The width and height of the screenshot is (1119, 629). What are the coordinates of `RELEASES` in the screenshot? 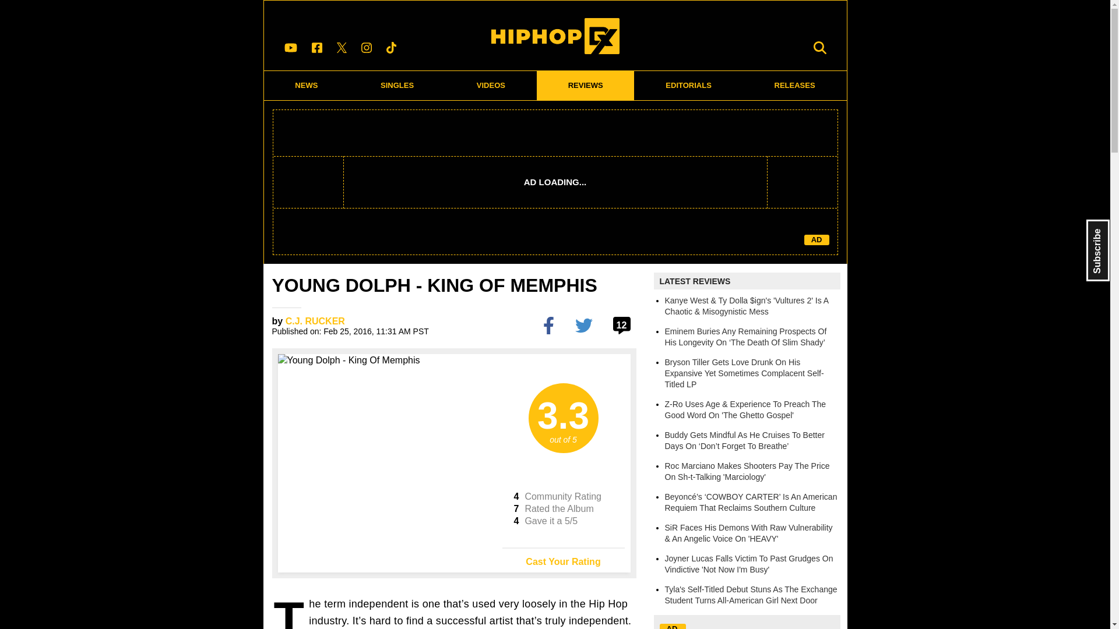 It's located at (795, 85).